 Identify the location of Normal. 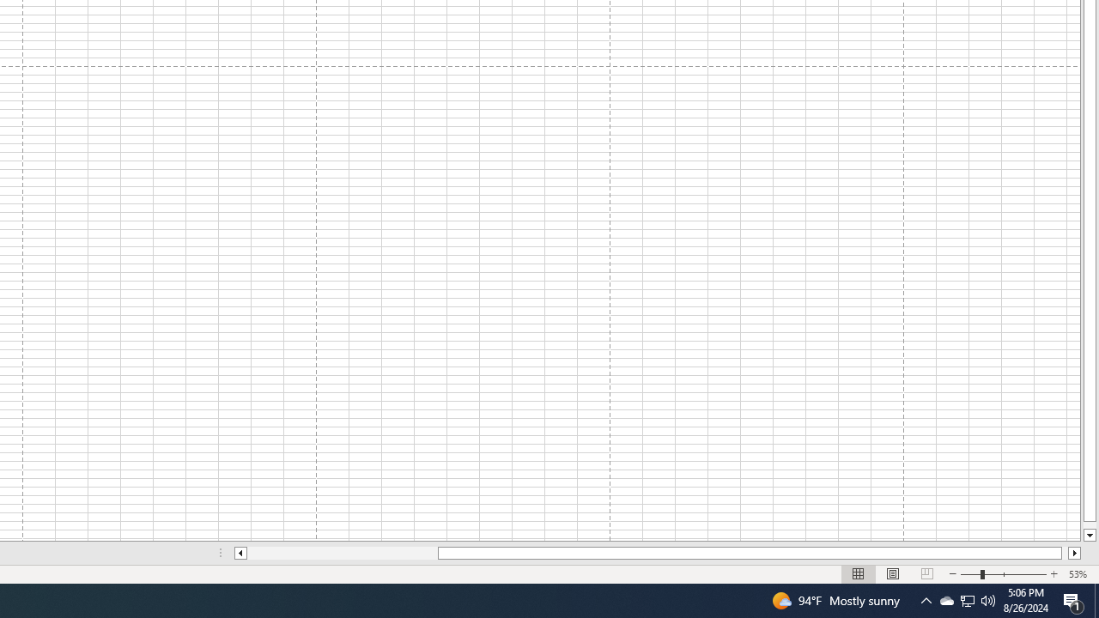
(859, 573).